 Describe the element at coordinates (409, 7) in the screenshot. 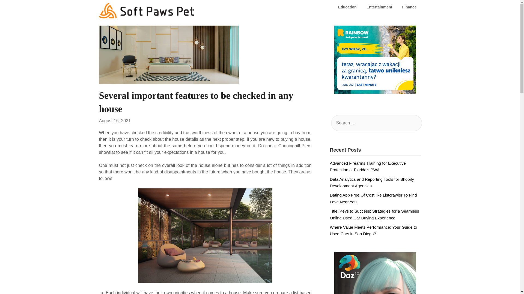

I see `Finance` at that location.